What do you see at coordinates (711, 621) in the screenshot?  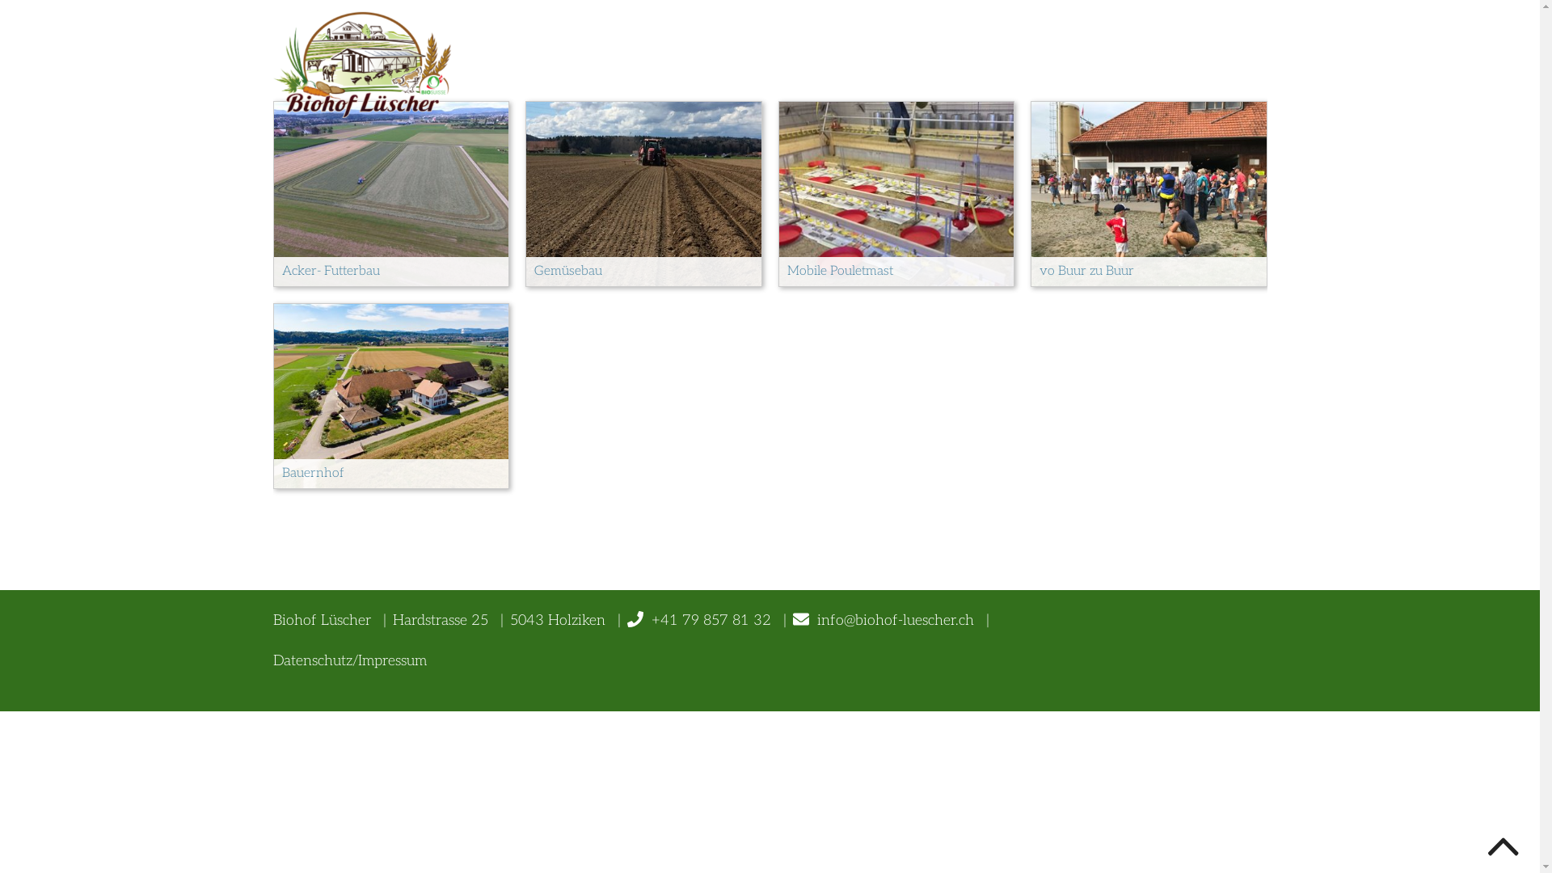 I see `+41 79 857 81 32` at bounding box center [711, 621].